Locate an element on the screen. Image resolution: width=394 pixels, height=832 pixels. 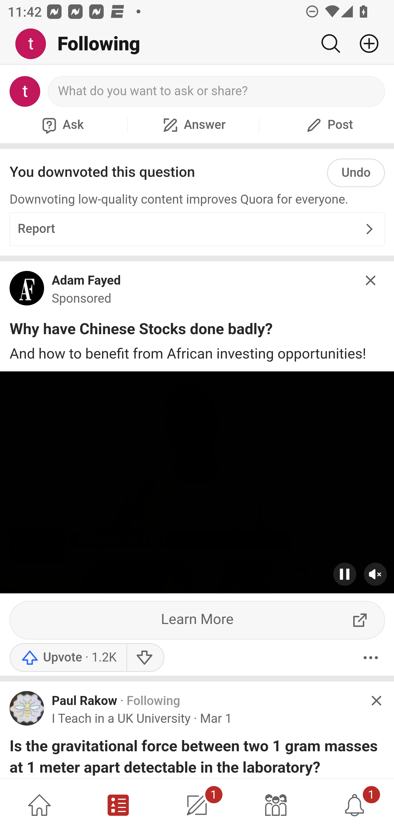
Learn More ExternalLink is located at coordinates (198, 620).